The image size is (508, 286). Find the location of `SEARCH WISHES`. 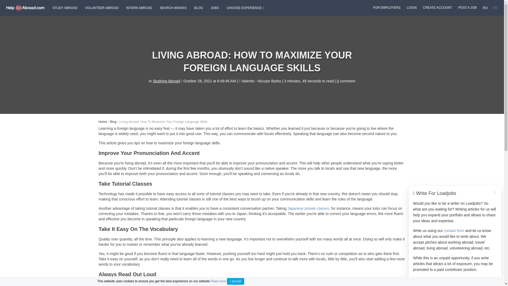

SEARCH WISHES is located at coordinates (173, 8).